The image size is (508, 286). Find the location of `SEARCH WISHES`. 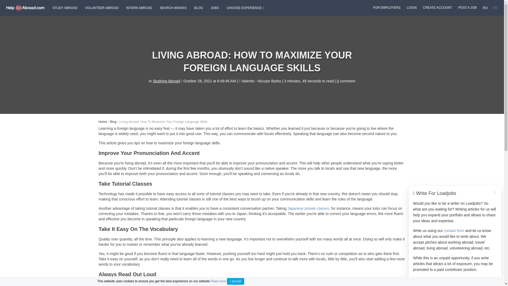

SEARCH WISHES is located at coordinates (173, 8).